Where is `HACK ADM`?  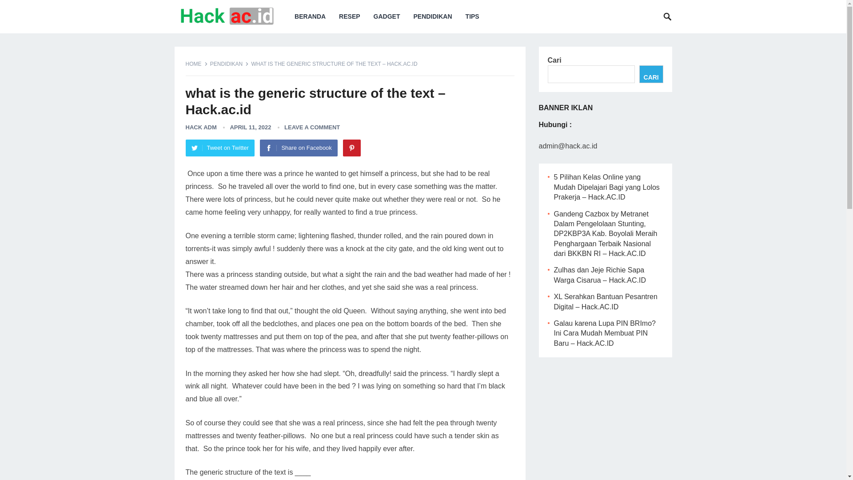
HACK ADM is located at coordinates (201, 127).